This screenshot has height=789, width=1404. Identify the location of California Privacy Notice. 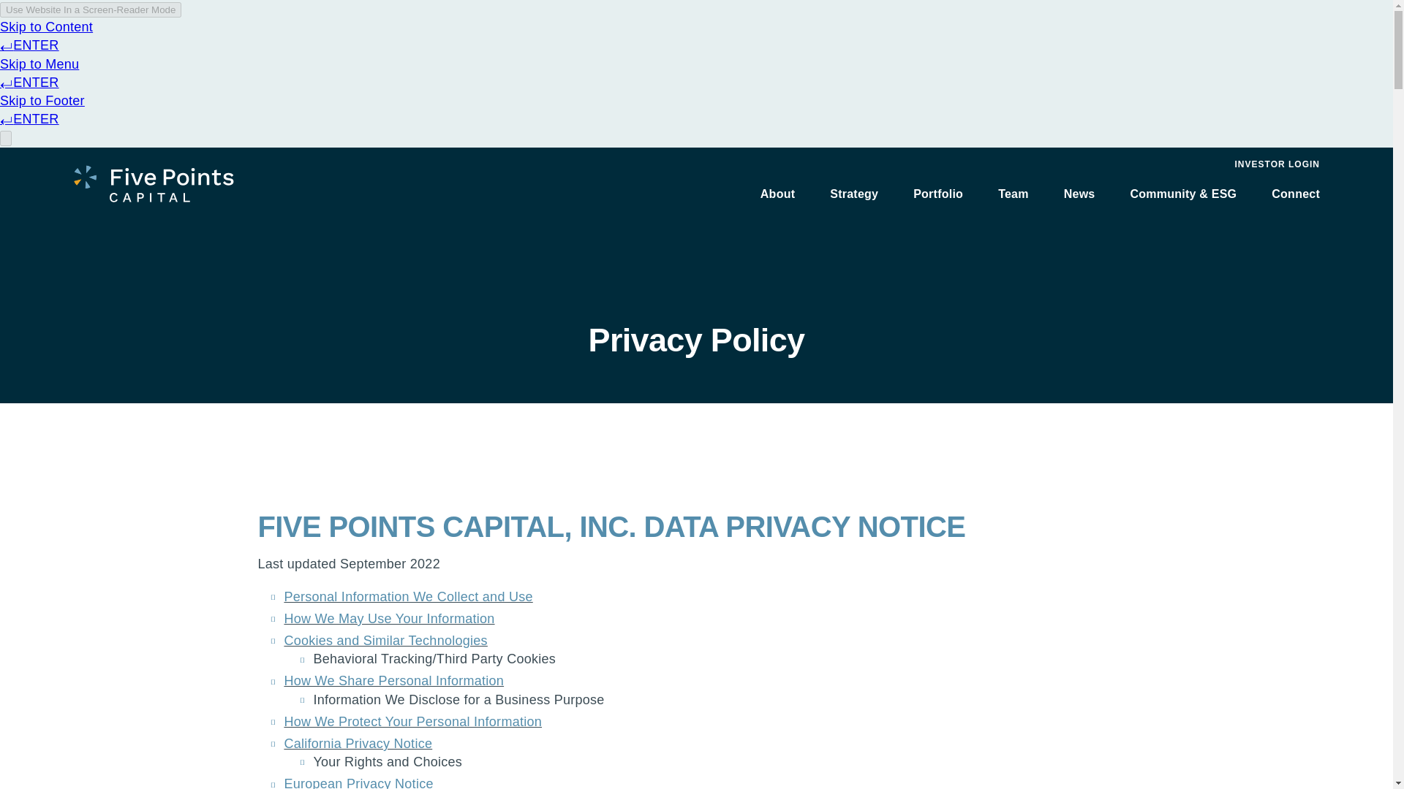
(358, 744).